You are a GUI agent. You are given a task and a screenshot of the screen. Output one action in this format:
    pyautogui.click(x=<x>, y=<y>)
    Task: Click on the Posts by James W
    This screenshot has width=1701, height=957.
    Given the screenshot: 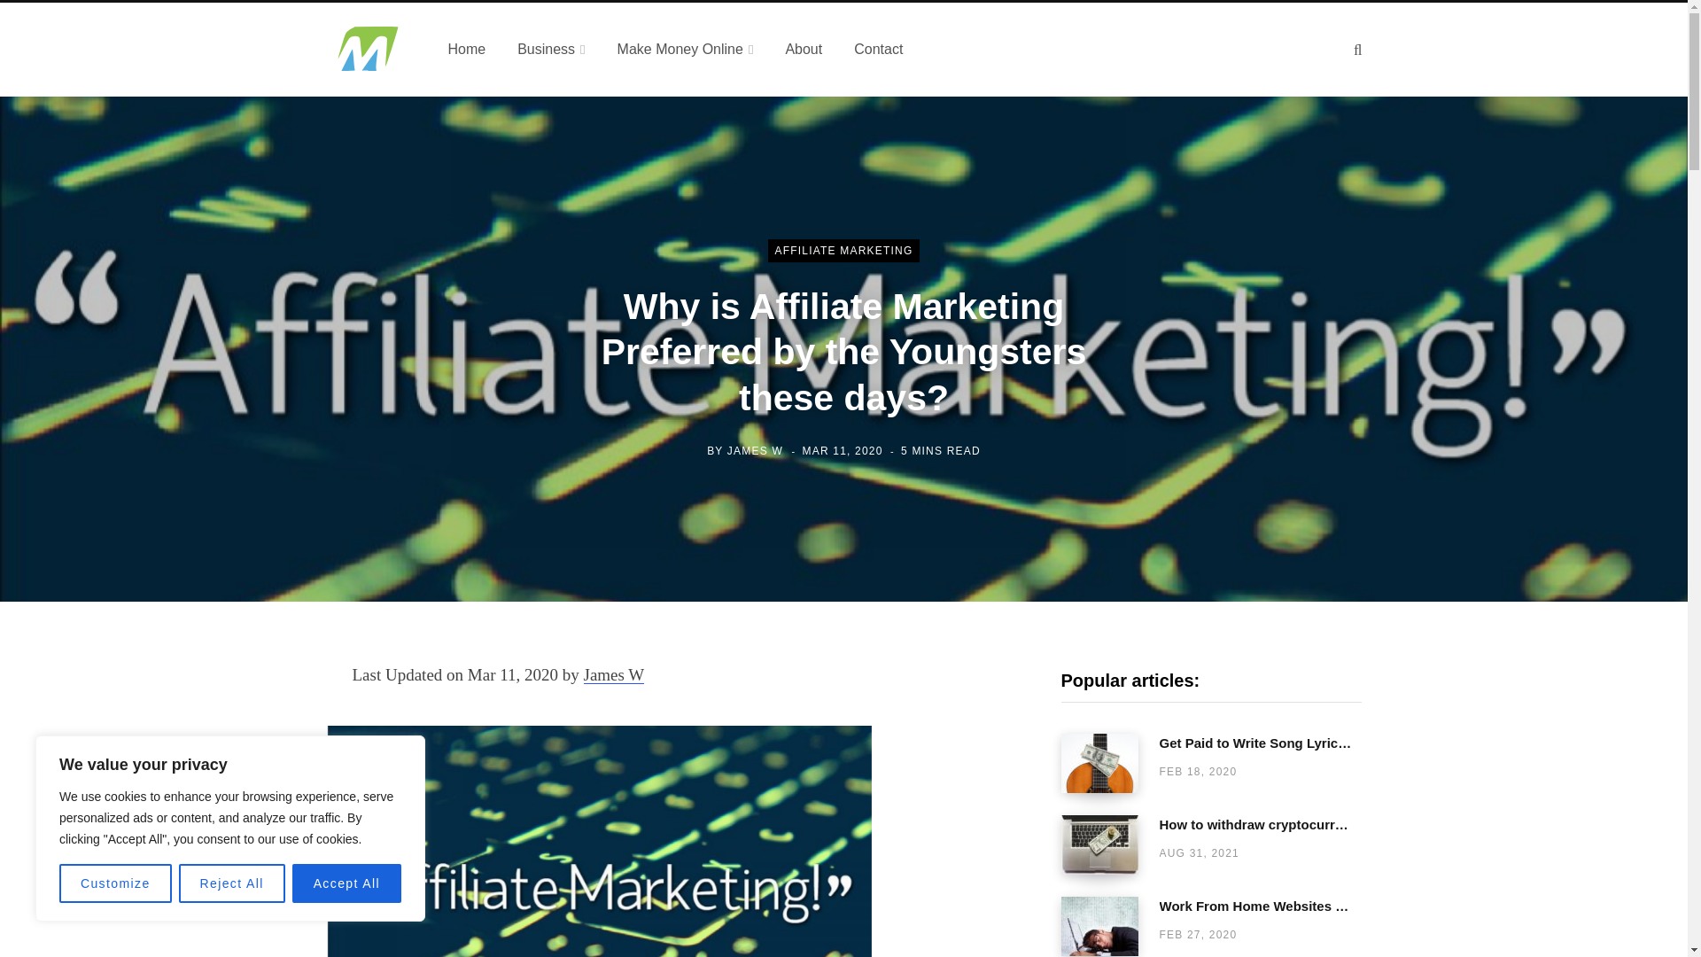 What is the action you would take?
    pyautogui.click(x=755, y=451)
    